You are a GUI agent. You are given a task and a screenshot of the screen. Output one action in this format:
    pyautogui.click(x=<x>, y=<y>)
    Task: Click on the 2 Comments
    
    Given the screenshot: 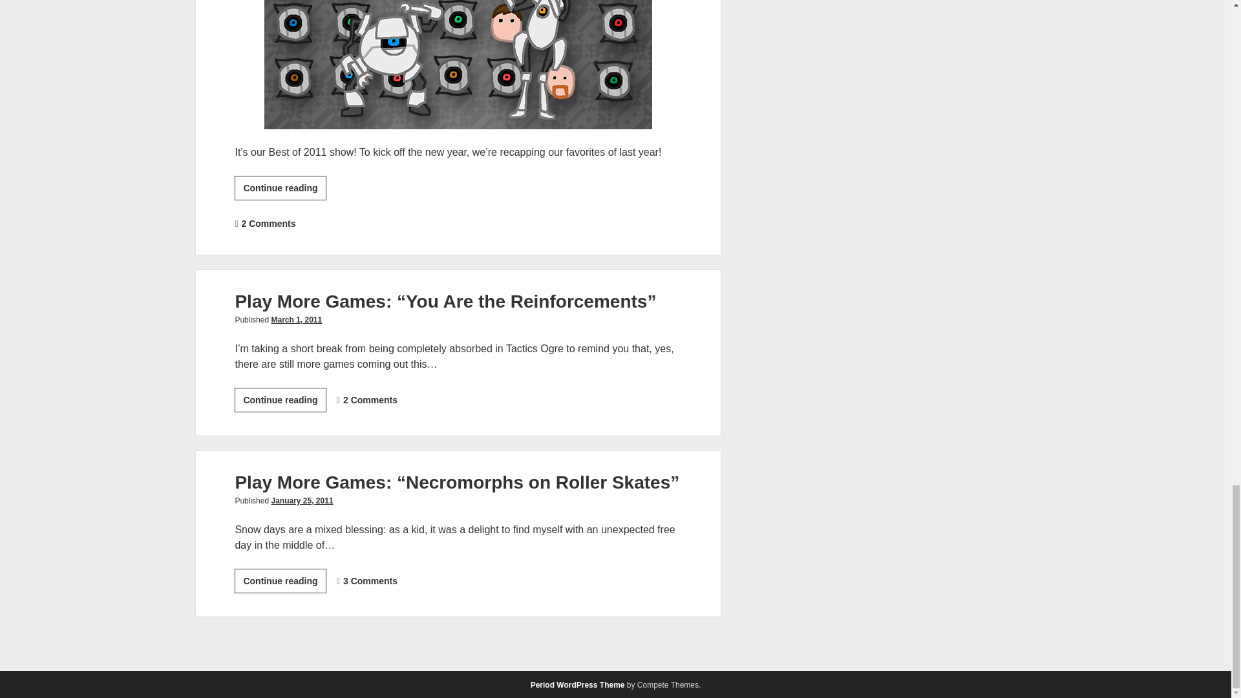 What is the action you would take?
    pyautogui.click(x=268, y=224)
    